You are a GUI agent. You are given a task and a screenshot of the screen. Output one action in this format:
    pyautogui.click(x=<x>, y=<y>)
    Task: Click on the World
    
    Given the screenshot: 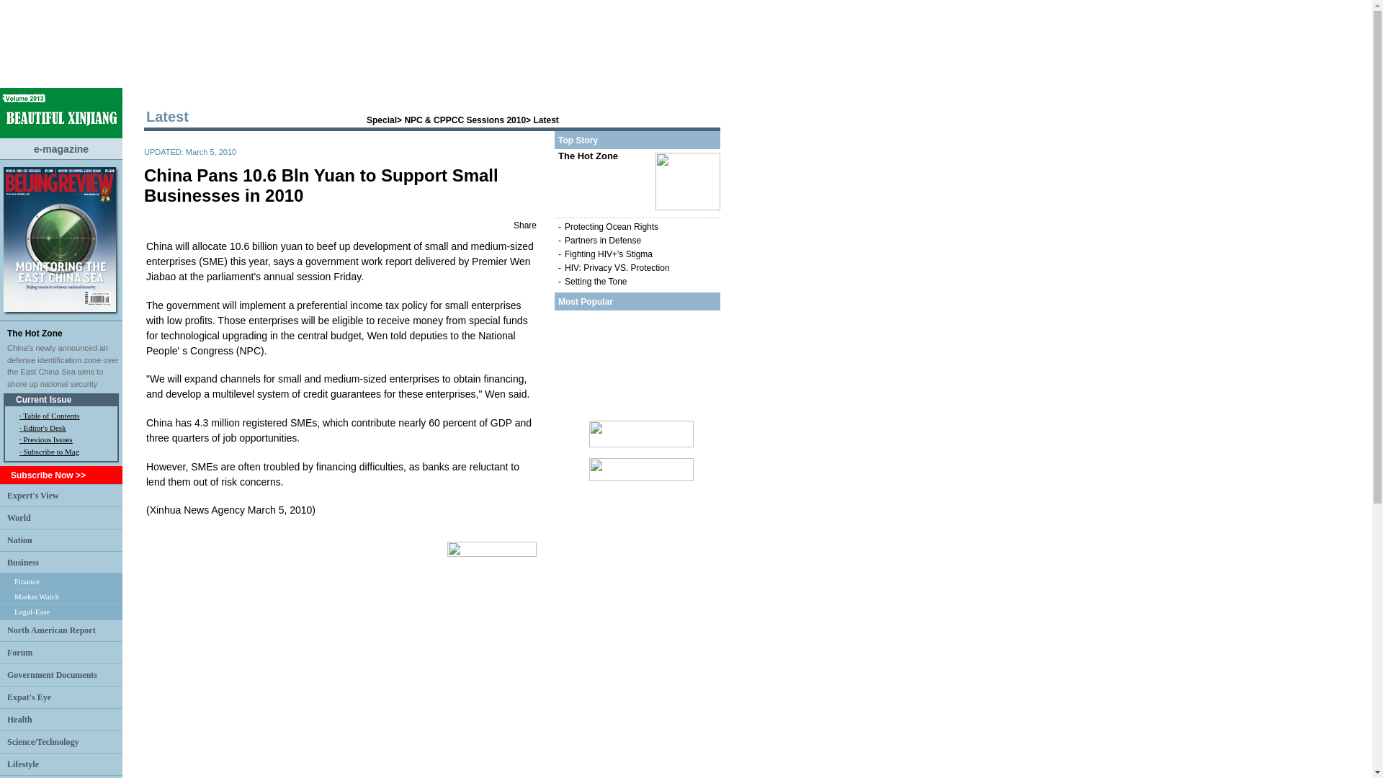 What is the action you would take?
    pyautogui.click(x=19, y=517)
    